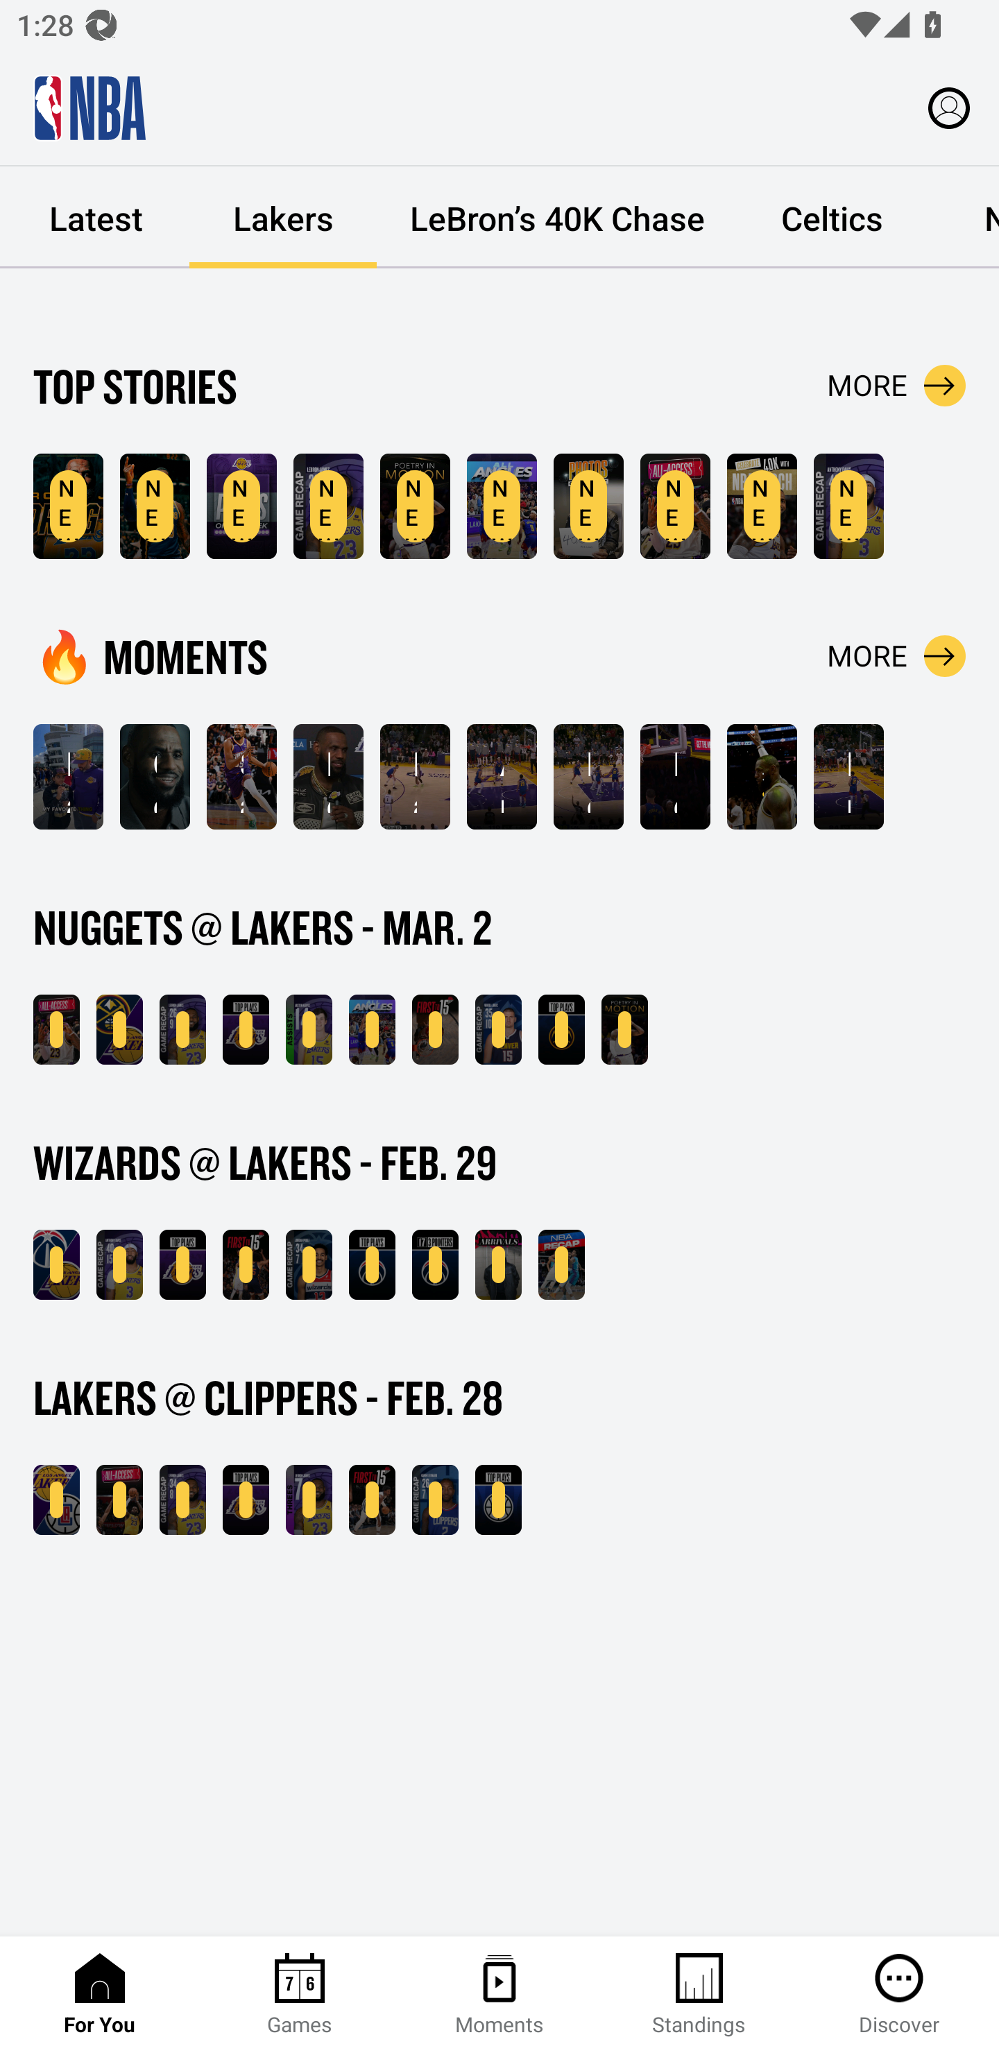  Describe the element at coordinates (182, 1501) in the screenshot. I see `NEW Highlights From LeBron James's 34-Point Game` at that location.